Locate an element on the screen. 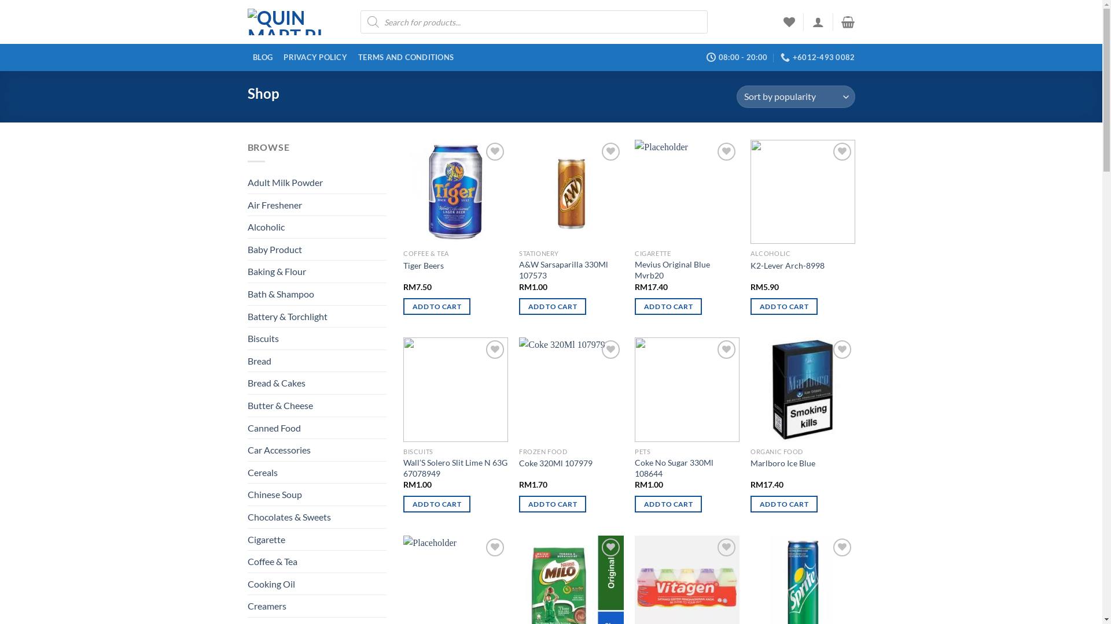  Baby Product is located at coordinates (317, 250).